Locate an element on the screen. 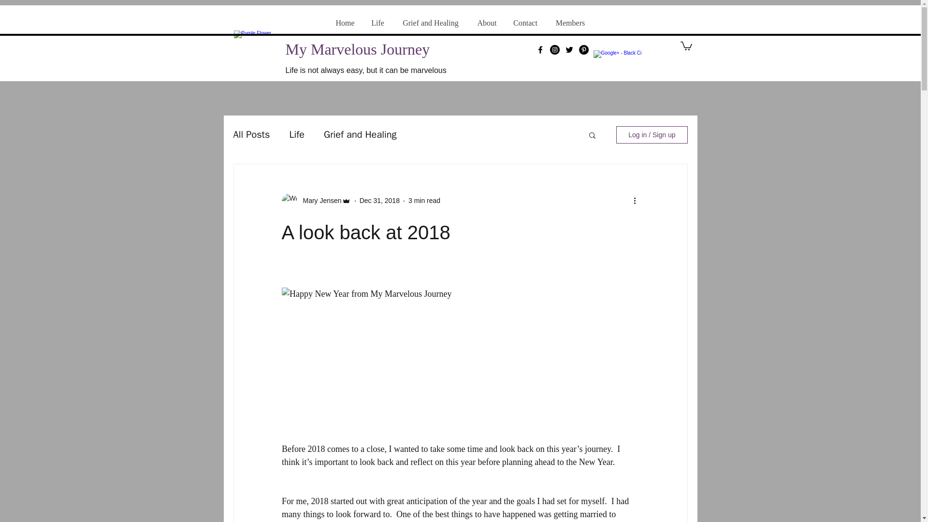 The width and height of the screenshot is (928, 522). Mary Jensen is located at coordinates (319, 201).